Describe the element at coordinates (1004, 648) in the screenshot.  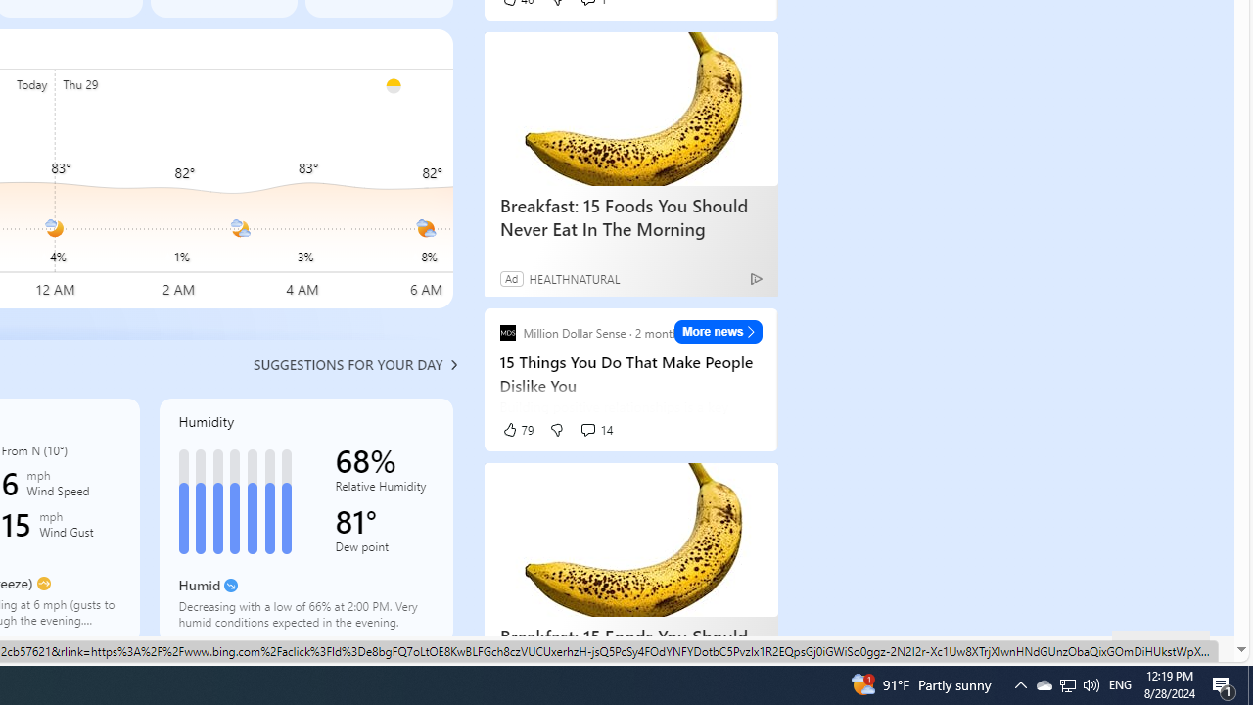
I see `Data Providers` at that location.